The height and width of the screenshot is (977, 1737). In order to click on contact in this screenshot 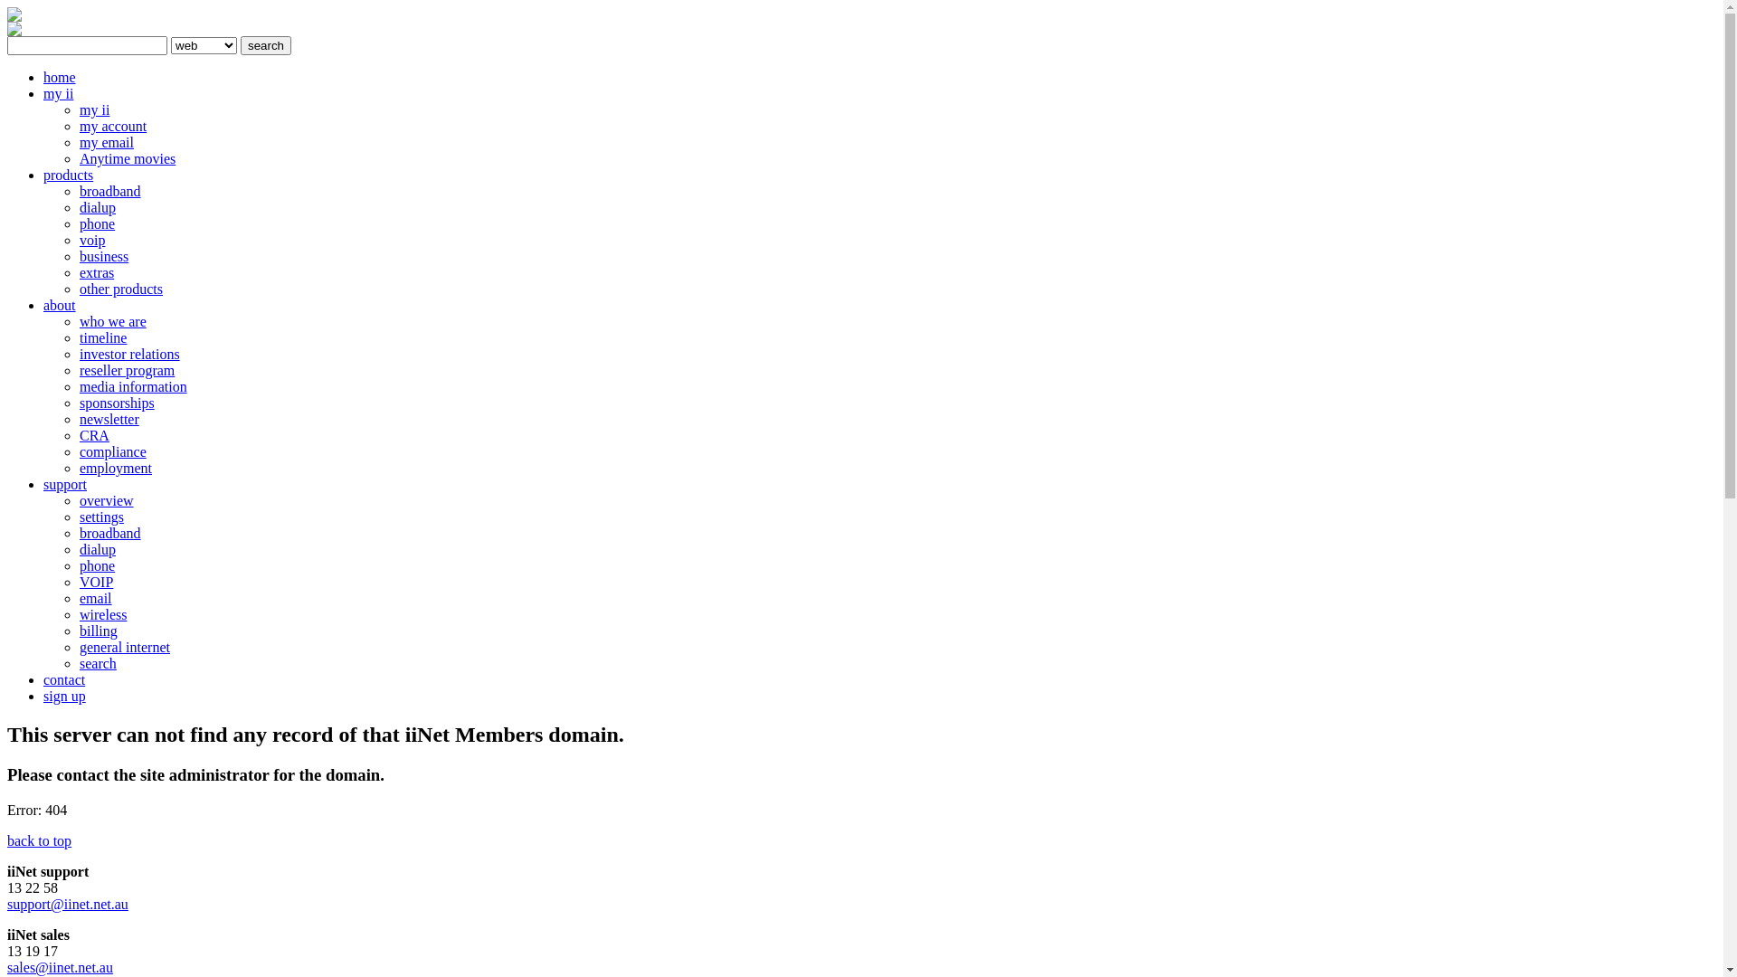, I will do `click(64, 680)`.